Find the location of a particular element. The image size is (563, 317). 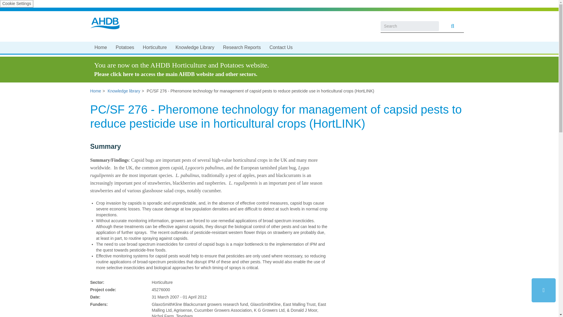

Knowledge library is located at coordinates (124, 91).